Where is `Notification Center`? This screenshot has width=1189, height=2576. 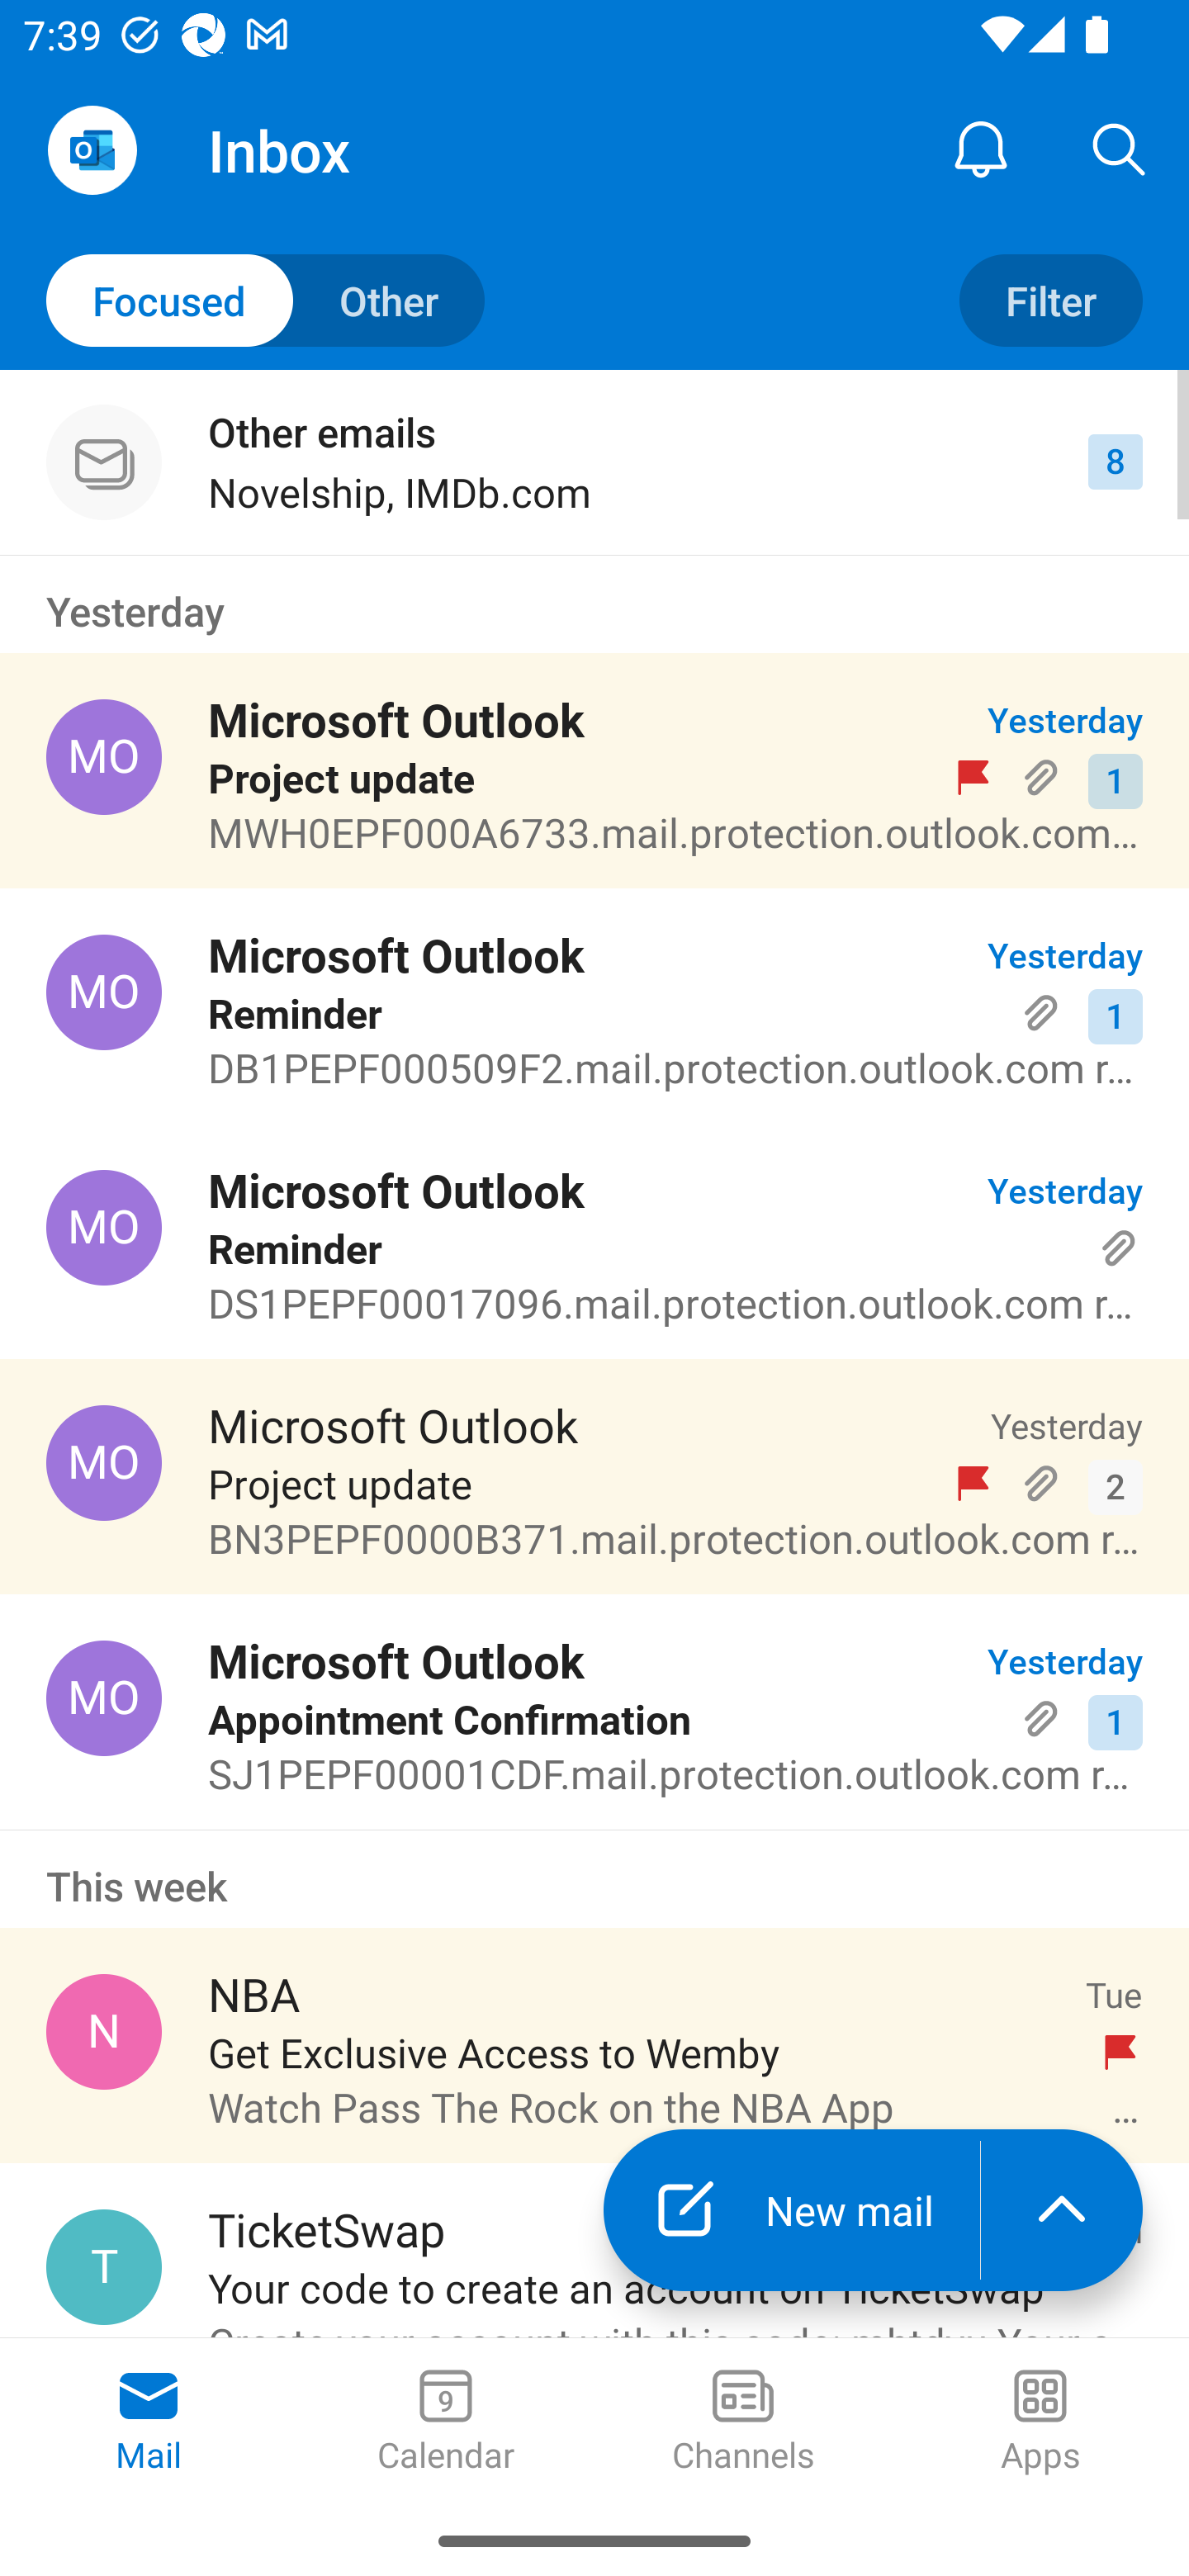
Notification Center is located at coordinates (981, 149).